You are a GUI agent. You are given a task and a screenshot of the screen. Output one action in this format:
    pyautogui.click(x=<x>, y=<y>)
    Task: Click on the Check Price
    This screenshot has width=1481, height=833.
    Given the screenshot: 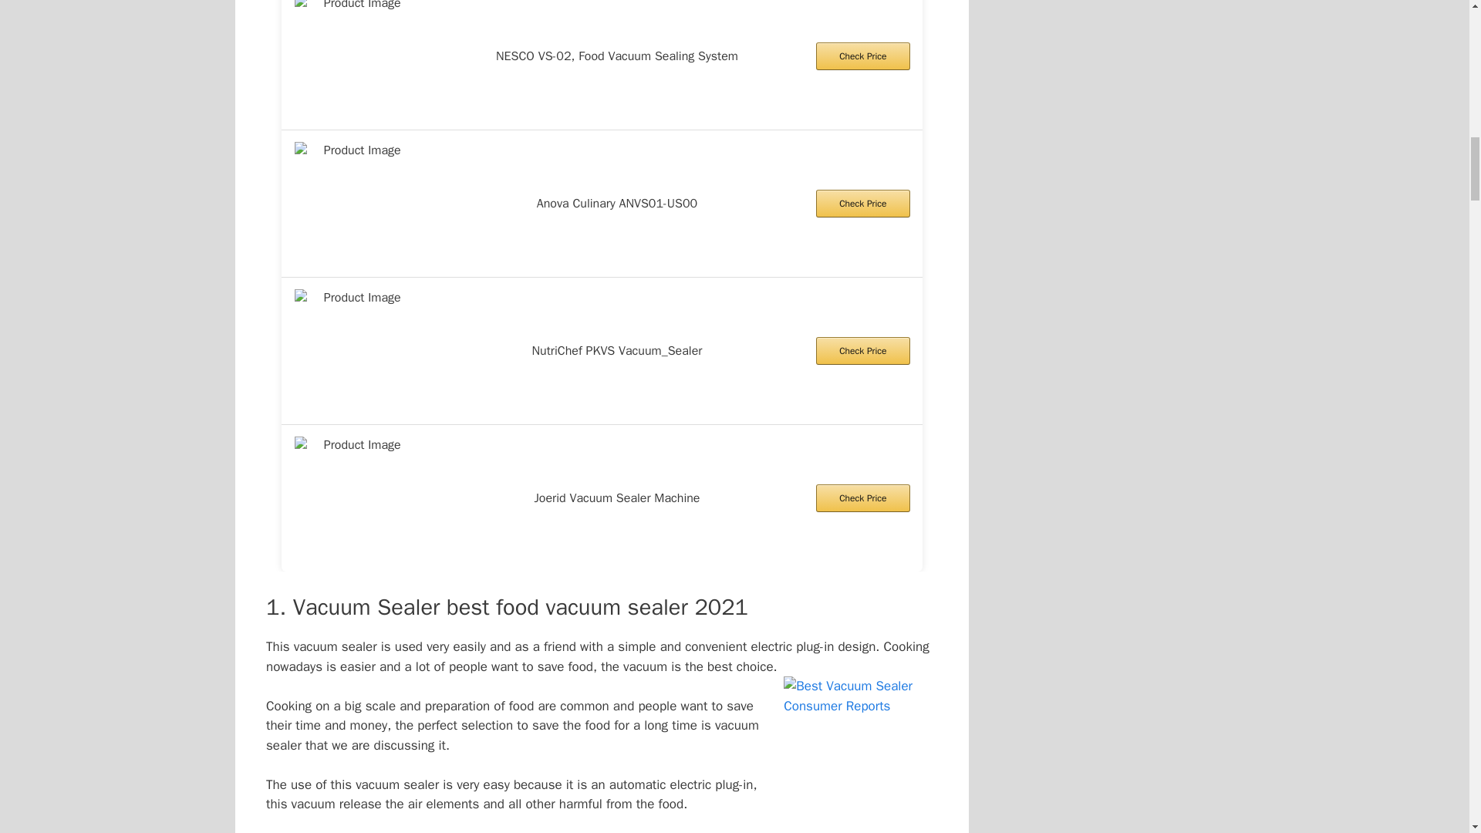 What is the action you would take?
    pyautogui.click(x=862, y=351)
    